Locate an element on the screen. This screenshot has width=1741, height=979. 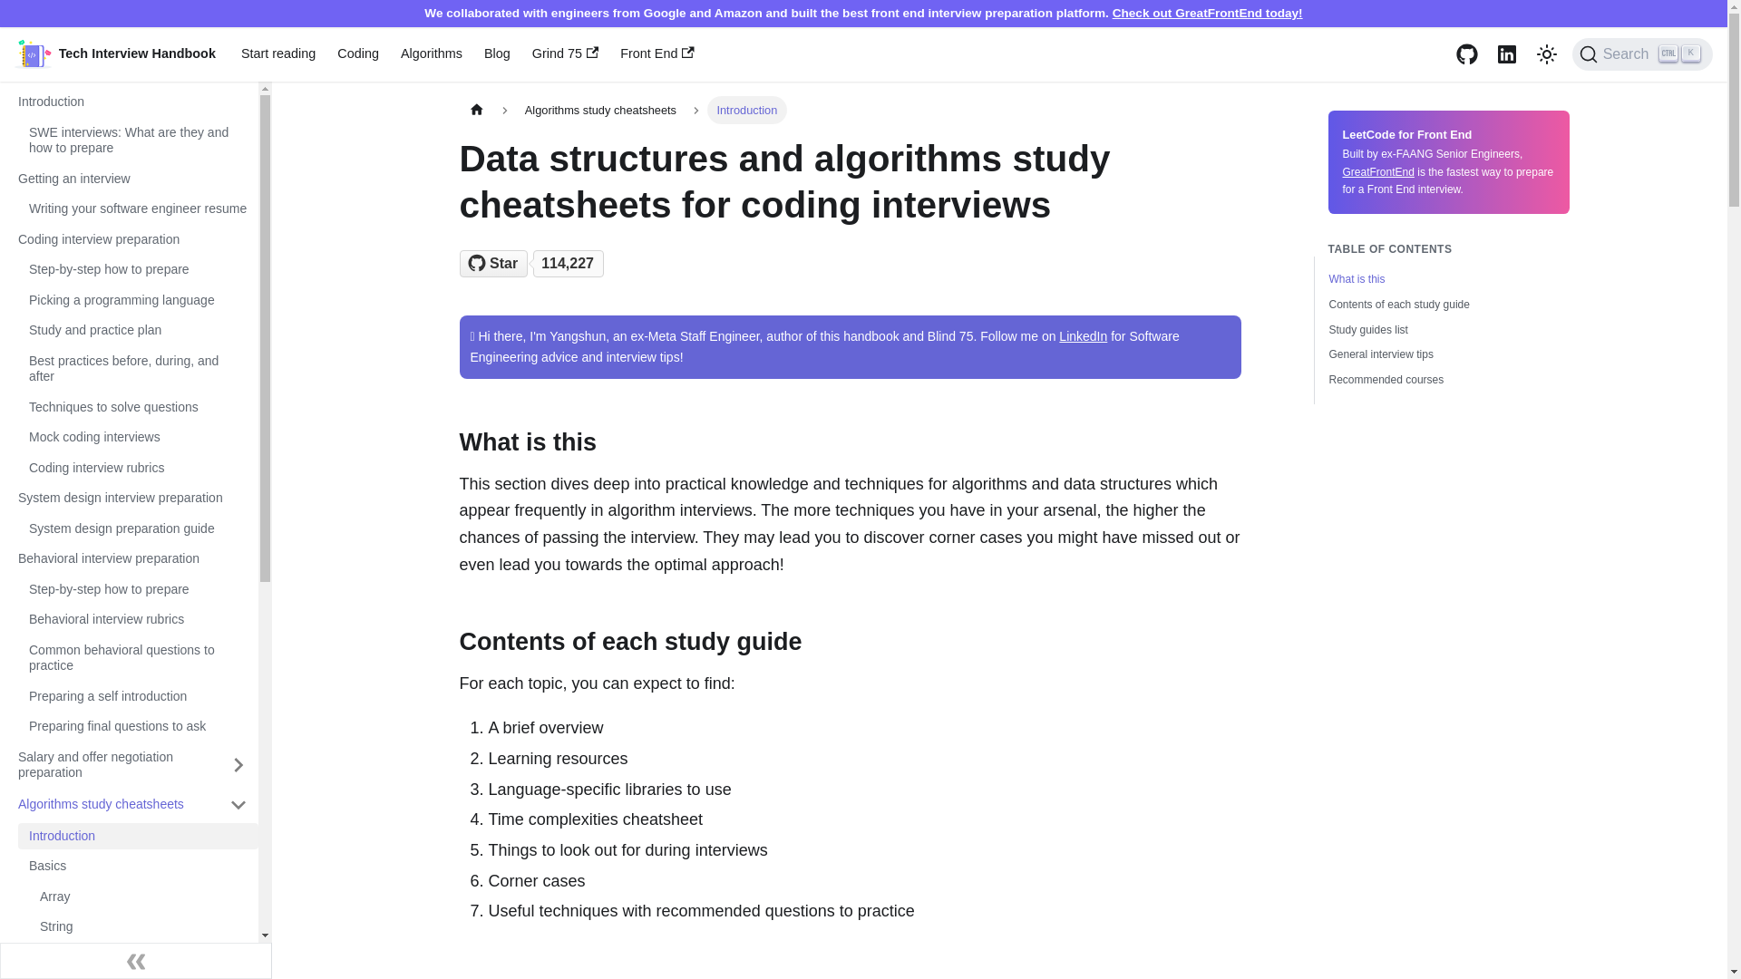
Writing your software engineer resume is located at coordinates (138, 407).